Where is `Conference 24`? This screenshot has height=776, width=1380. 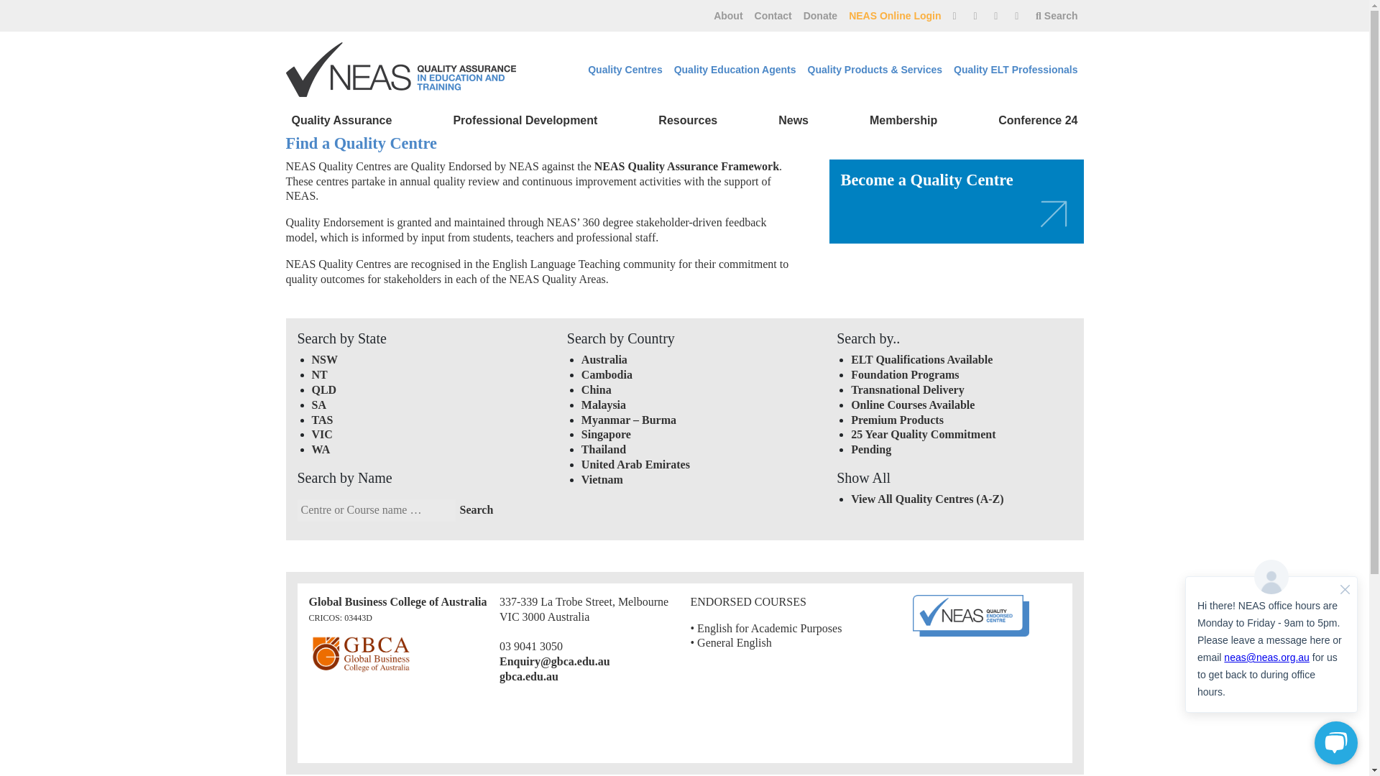
Conference 24 is located at coordinates (1038, 121).